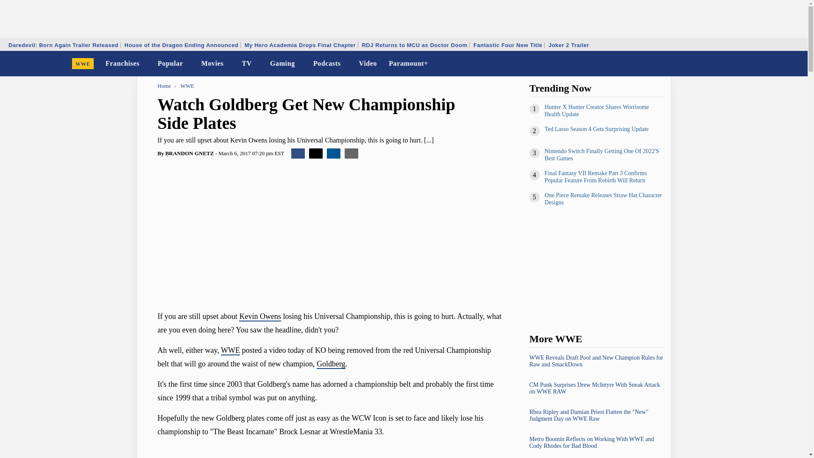 The width and height of the screenshot is (814, 458). What do you see at coordinates (181, 45) in the screenshot?
I see `House of the Dragon Ending Announced` at bounding box center [181, 45].